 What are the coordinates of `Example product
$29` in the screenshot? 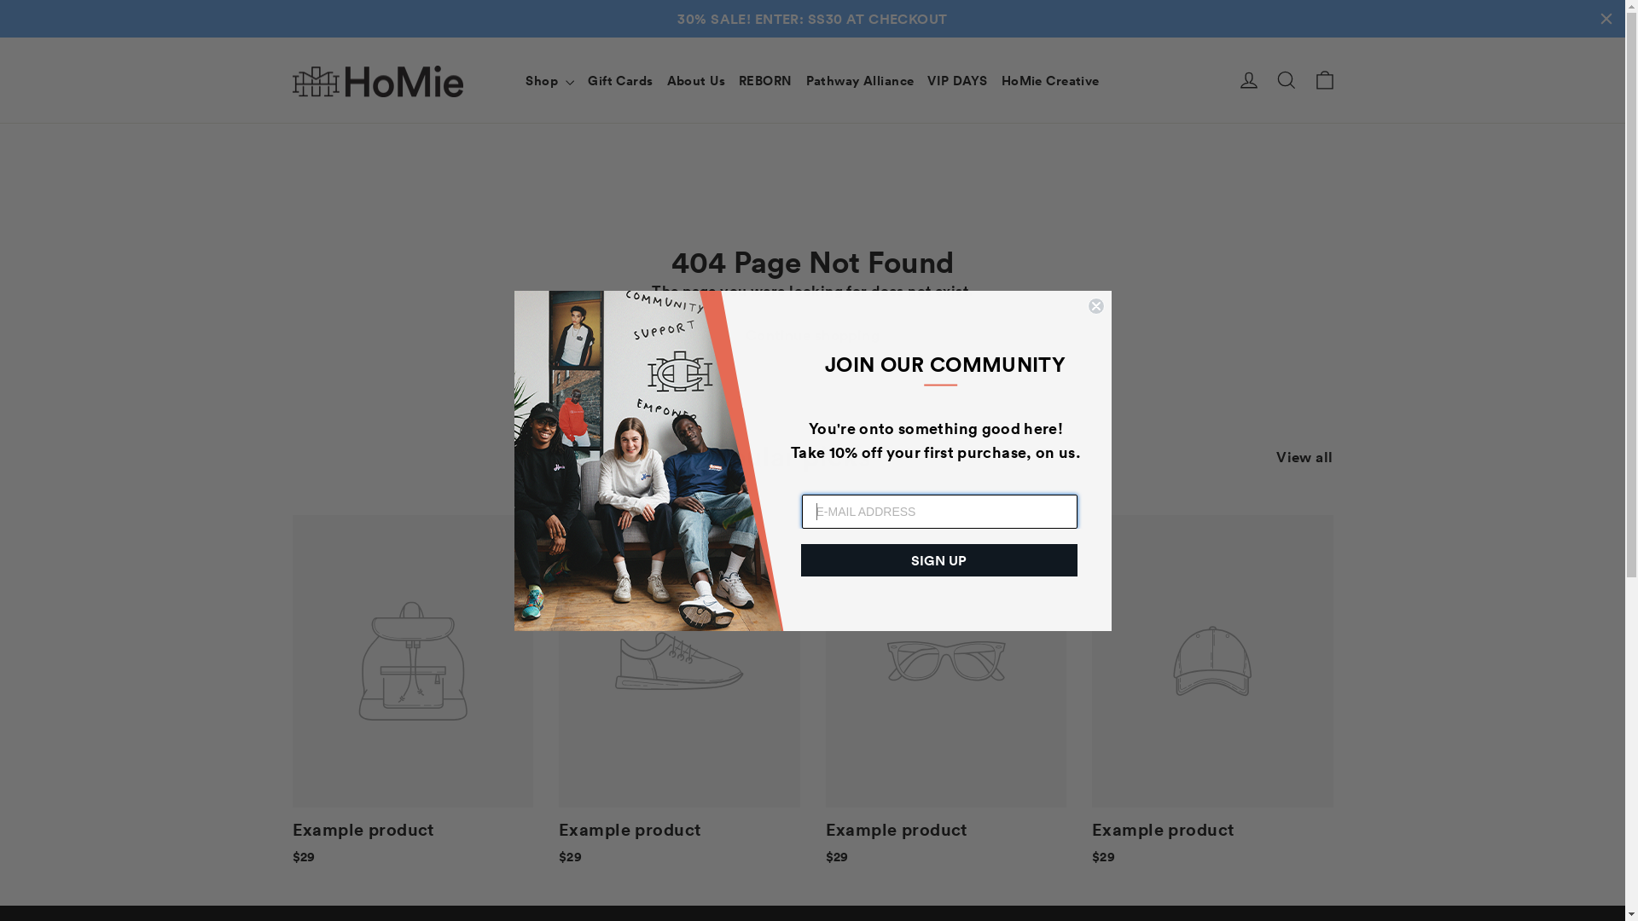 It's located at (947, 656).